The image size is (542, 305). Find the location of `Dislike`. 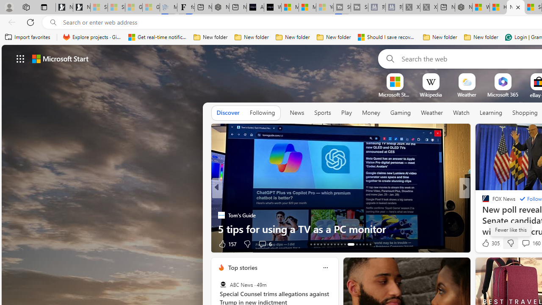

Dislike is located at coordinates (510, 243).